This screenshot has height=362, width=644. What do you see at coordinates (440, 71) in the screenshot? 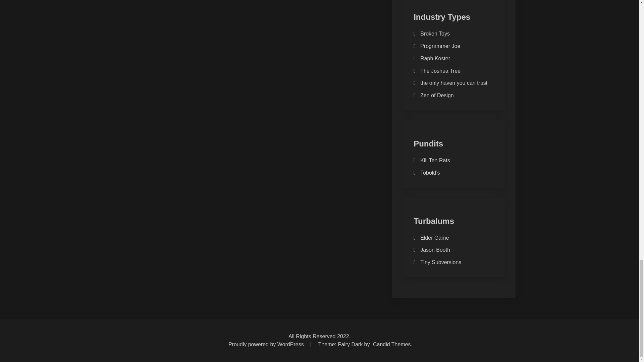
I see `Joshua Kriegshauser of SOE on all kinds of stuff.` at bounding box center [440, 71].